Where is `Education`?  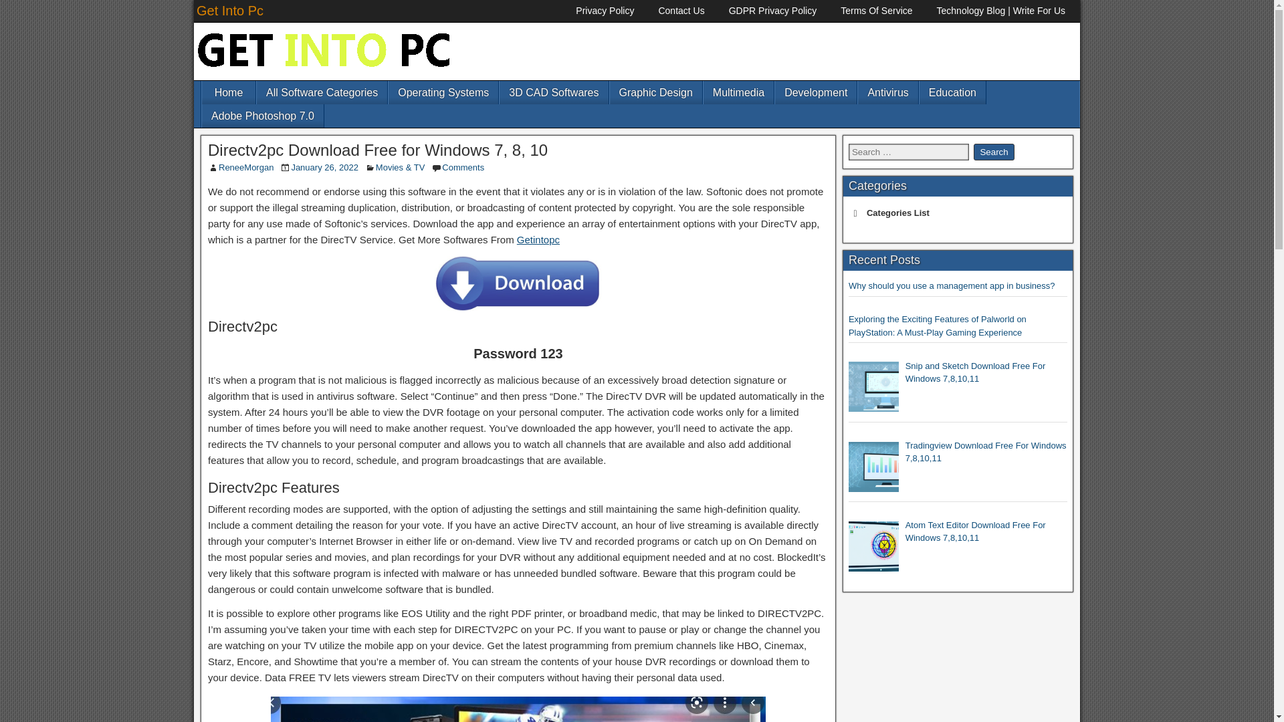 Education is located at coordinates (952, 92).